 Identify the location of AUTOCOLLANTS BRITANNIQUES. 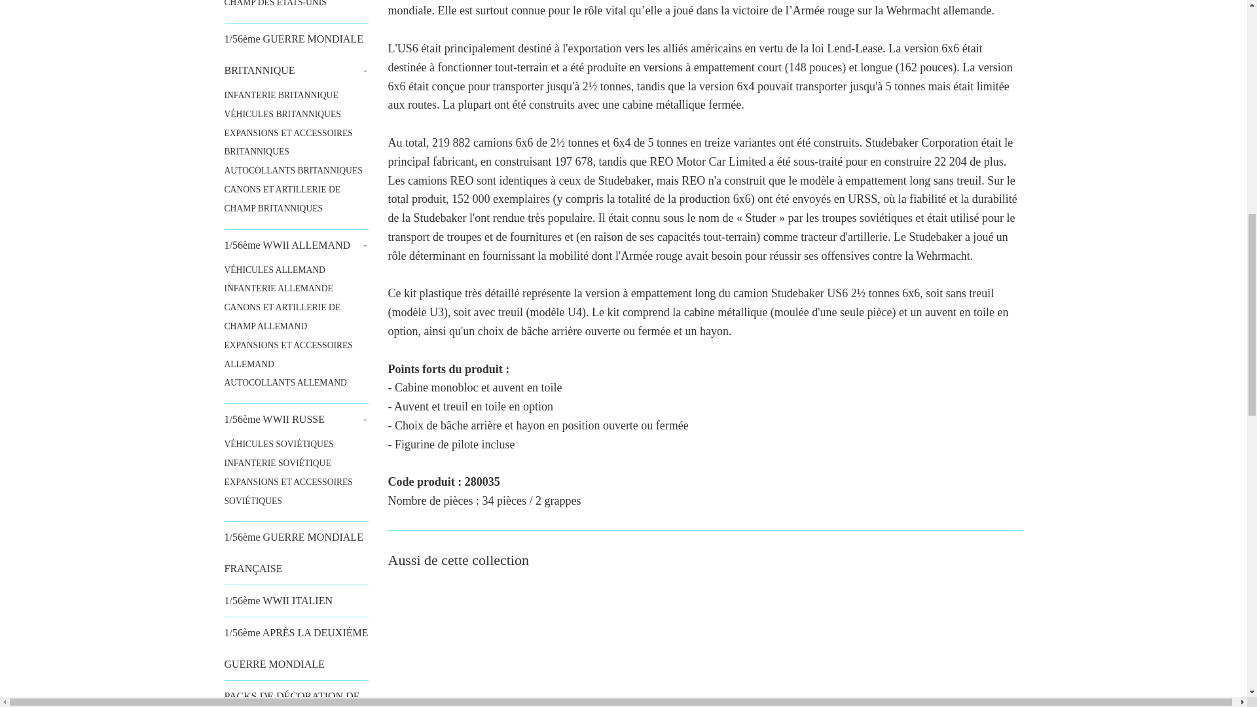
(296, 172).